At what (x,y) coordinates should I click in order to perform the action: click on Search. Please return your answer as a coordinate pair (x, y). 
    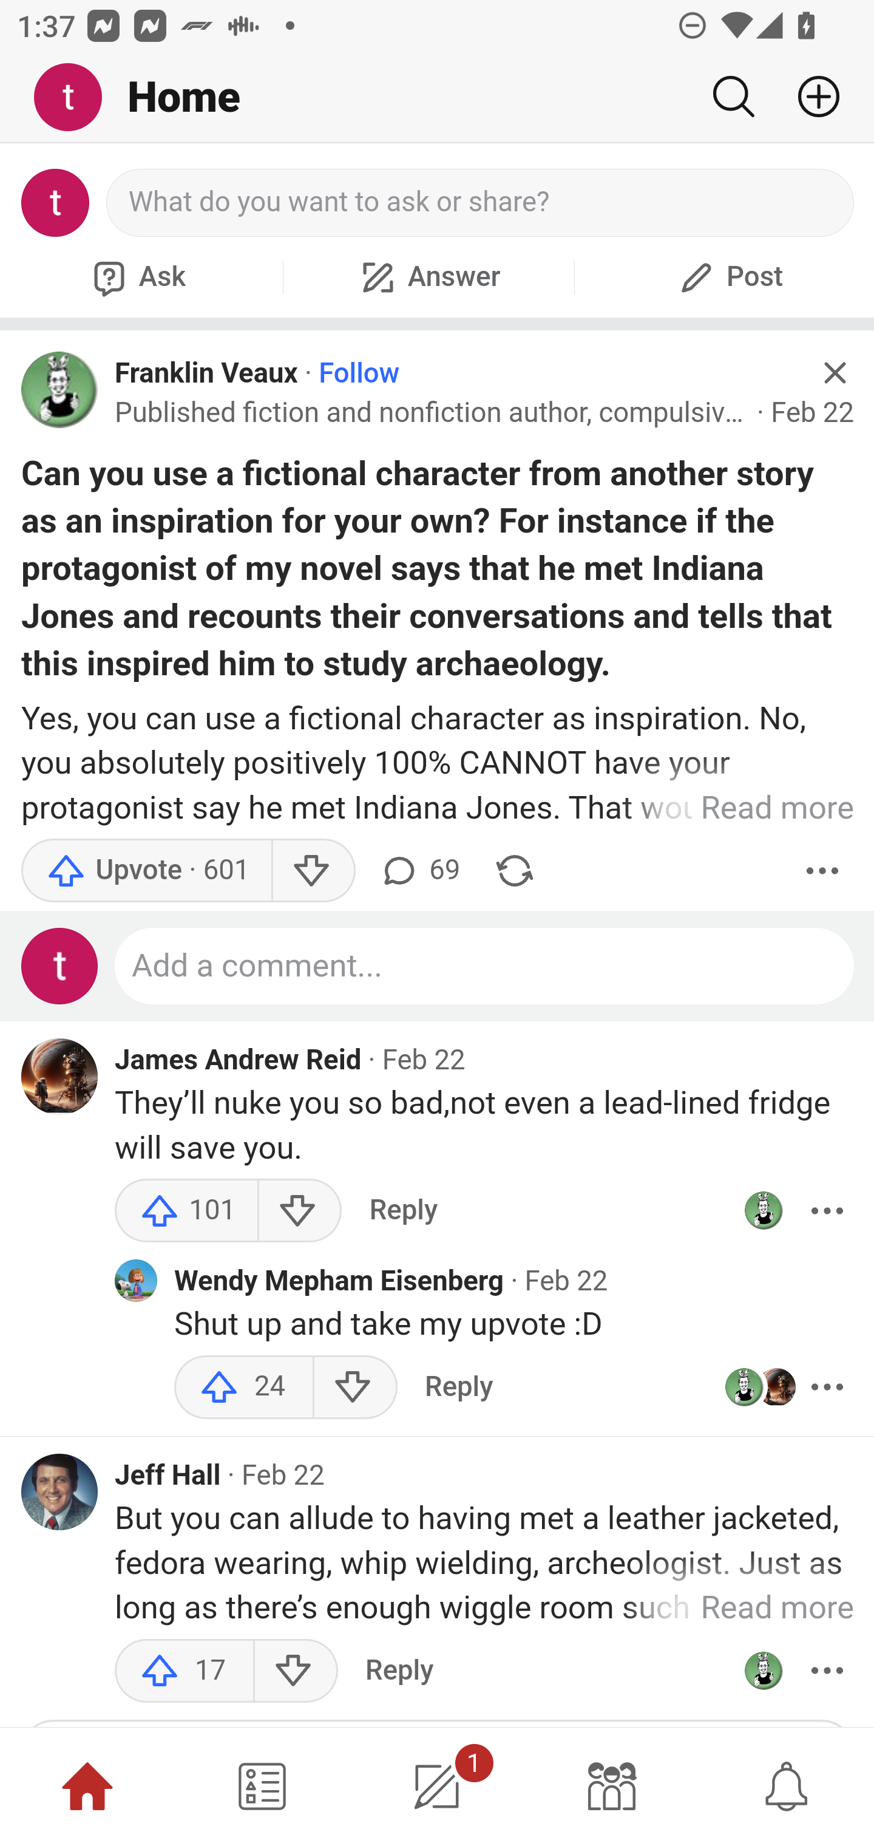
    Looking at the image, I should click on (733, 97).